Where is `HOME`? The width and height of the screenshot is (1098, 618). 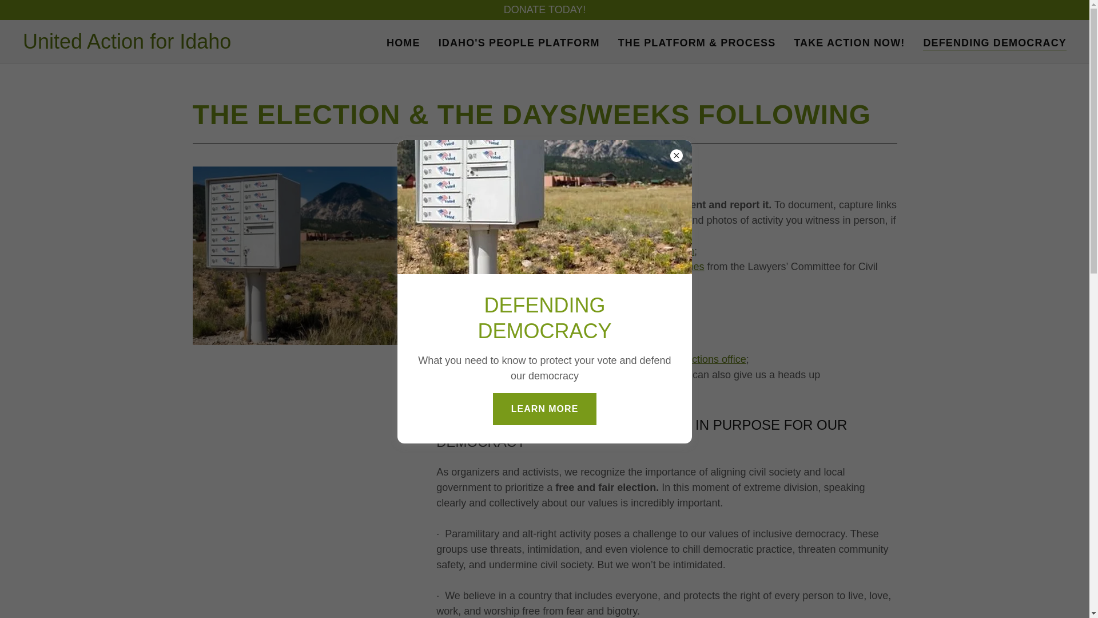
HOME is located at coordinates (404, 42).